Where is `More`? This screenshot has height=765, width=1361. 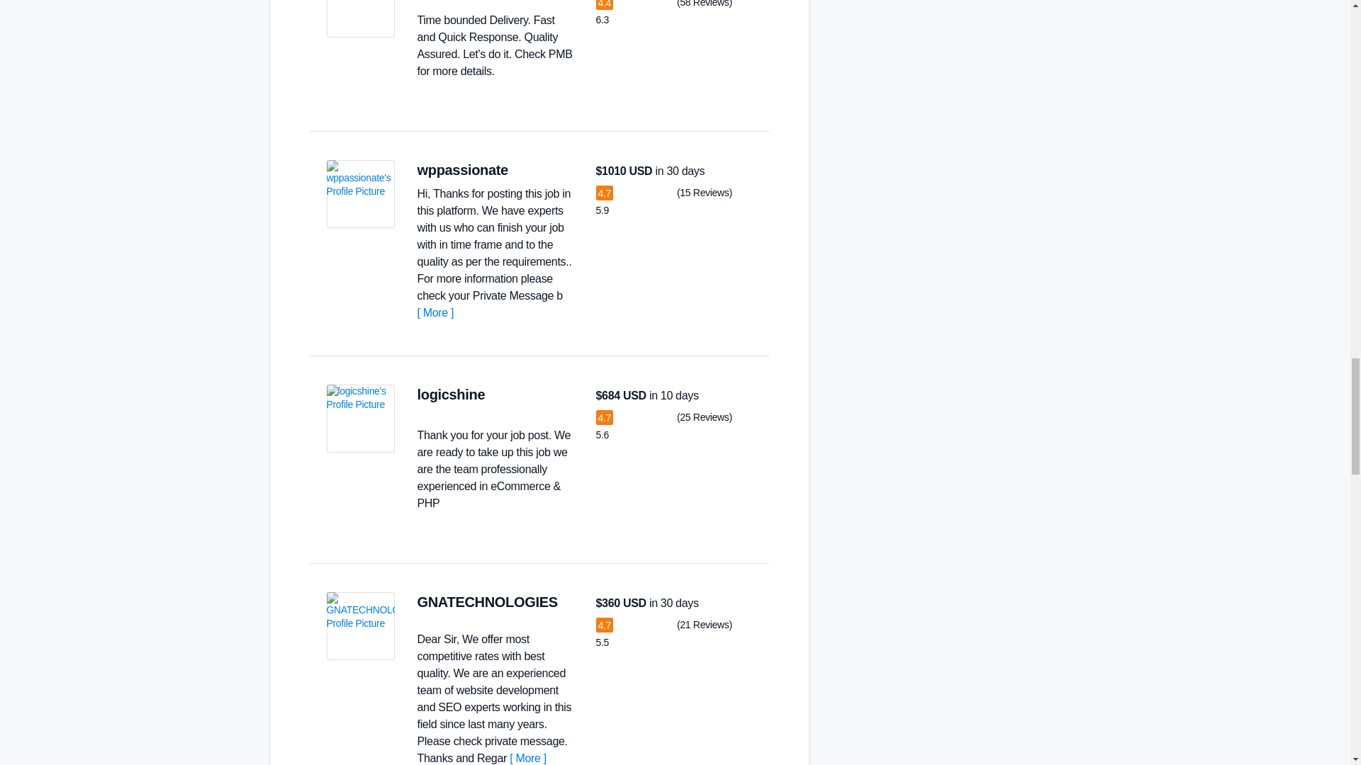 More is located at coordinates (527, 758).